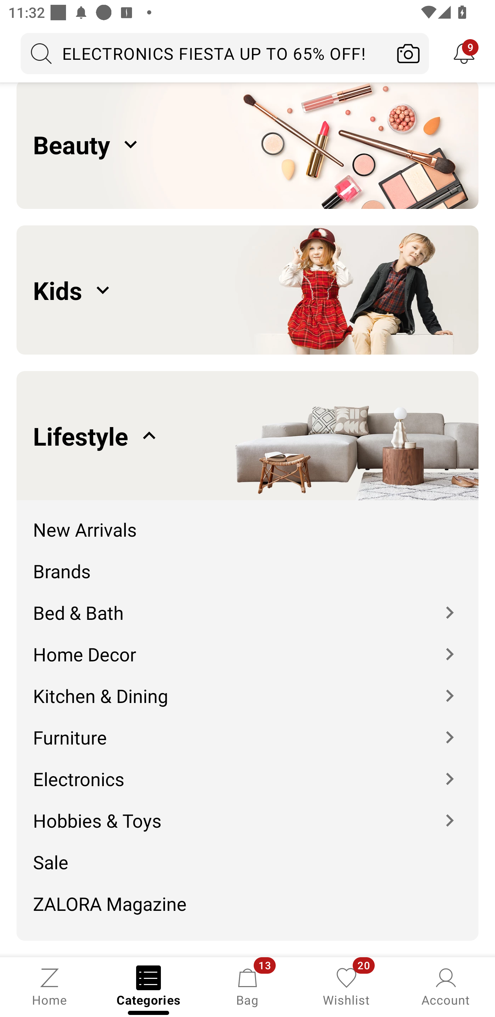 The image size is (495, 1017). What do you see at coordinates (247, 521) in the screenshot?
I see `New Arrivals` at bounding box center [247, 521].